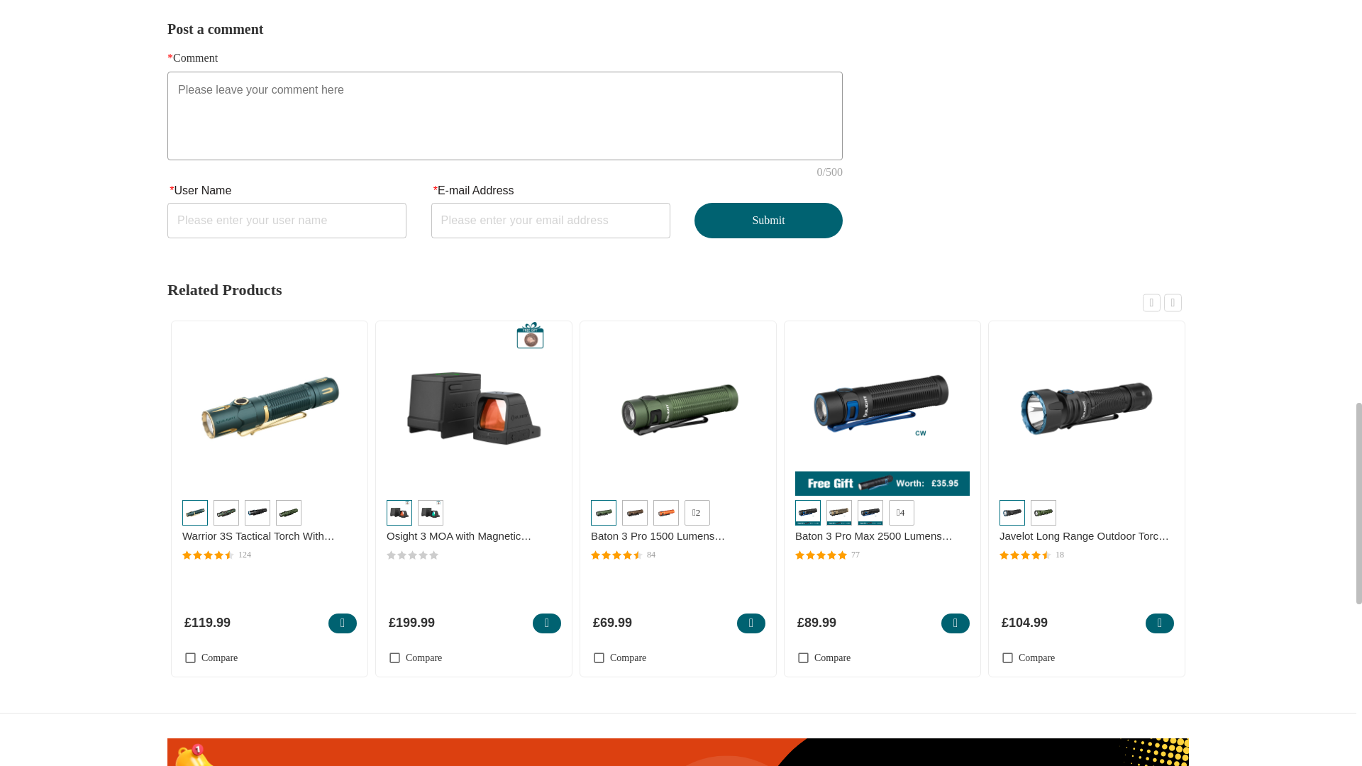 The width and height of the screenshot is (1362, 766). Describe the element at coordinates (769, 220) in the screenshot. I see `Submit` at that location.